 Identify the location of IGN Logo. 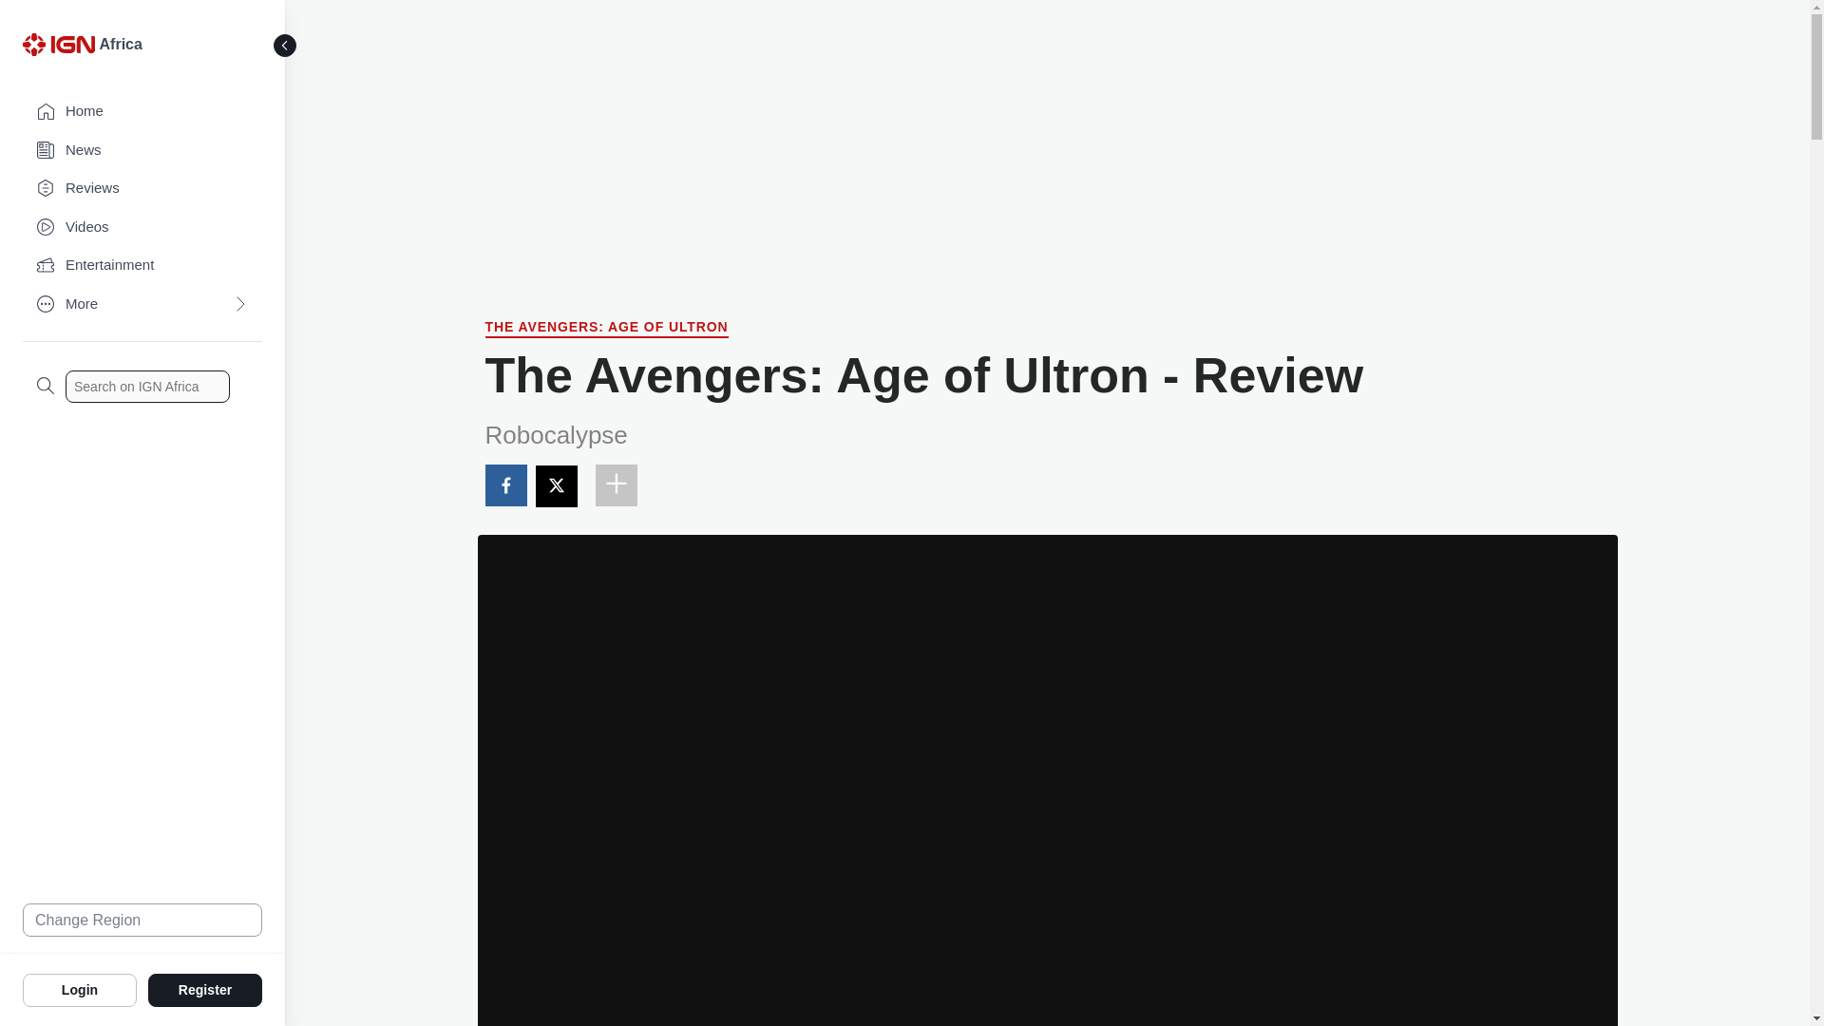
(58, 44).